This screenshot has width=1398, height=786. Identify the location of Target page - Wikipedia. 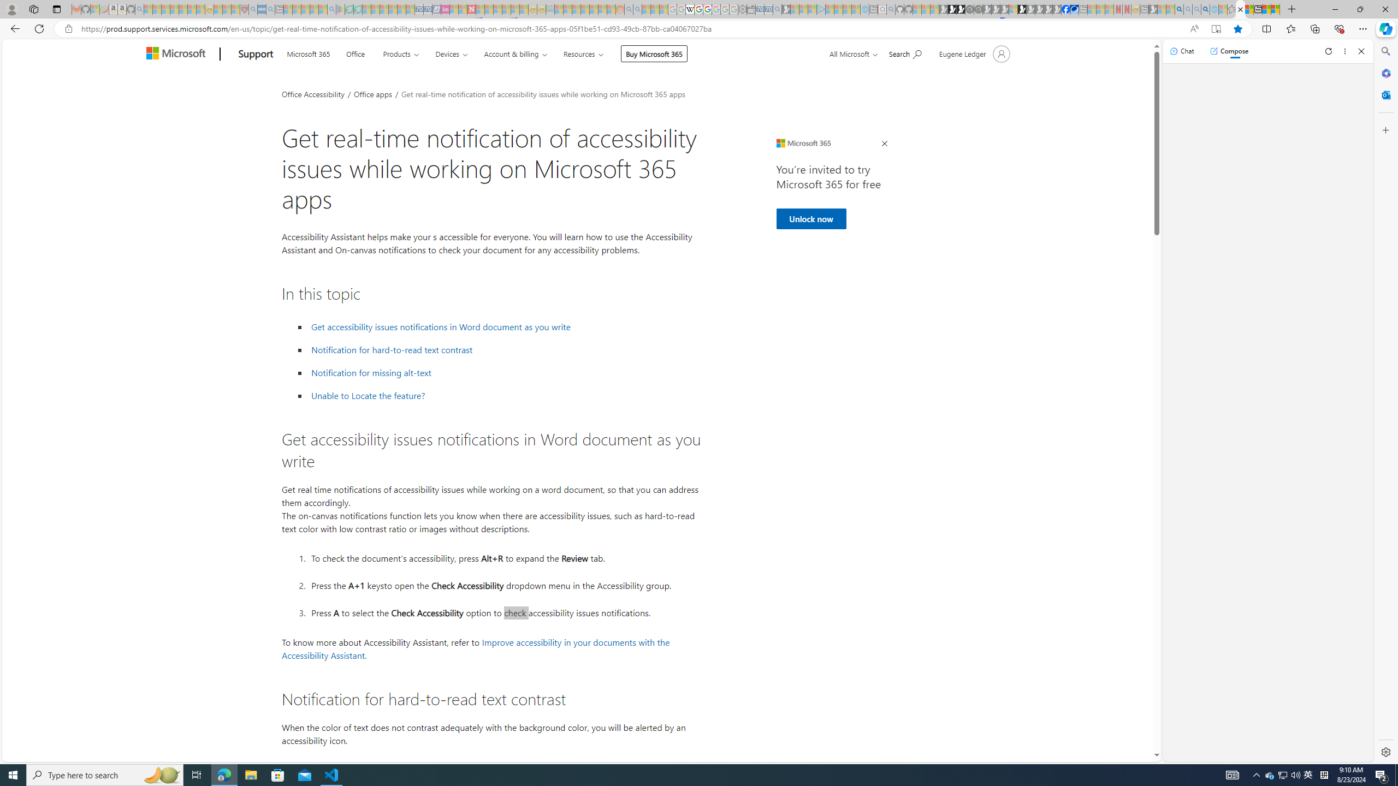
(690, 9).